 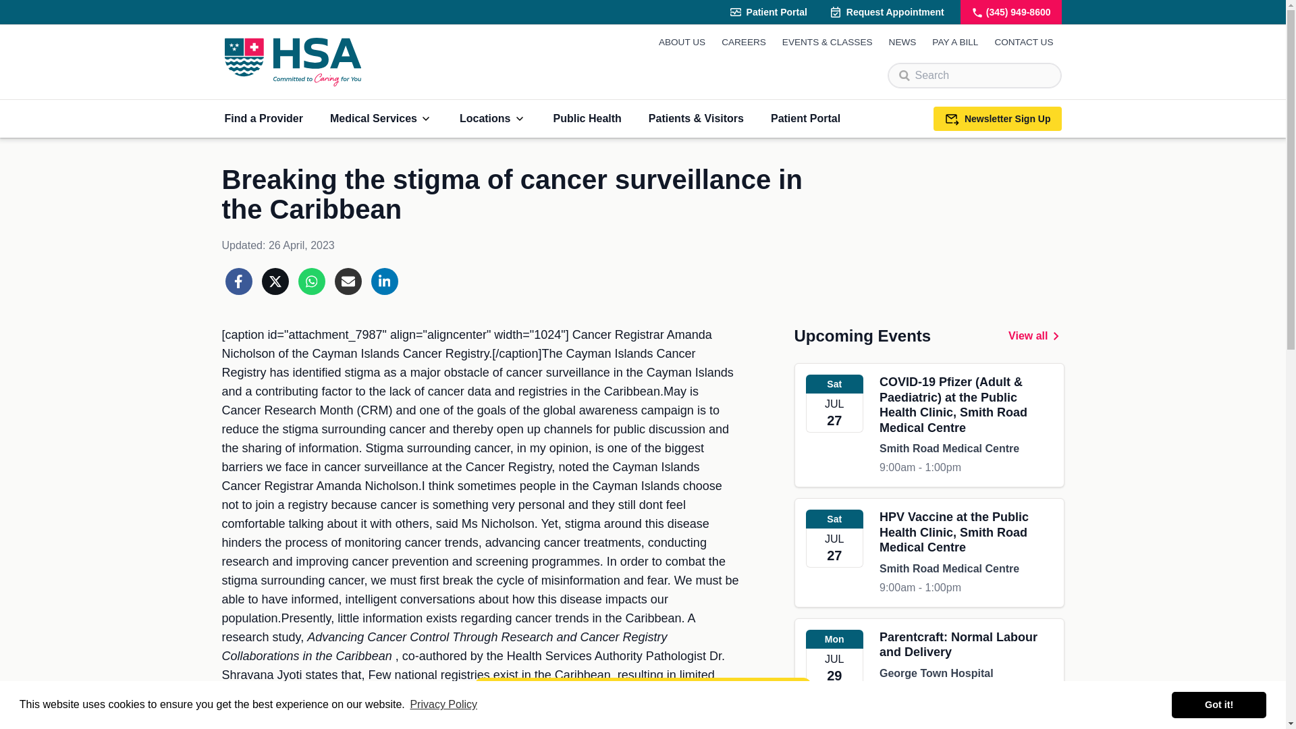 What do you see at coordinates (1218, 704) in the screenshot?
I see `Got it!` at bounding box center [1218, 704].